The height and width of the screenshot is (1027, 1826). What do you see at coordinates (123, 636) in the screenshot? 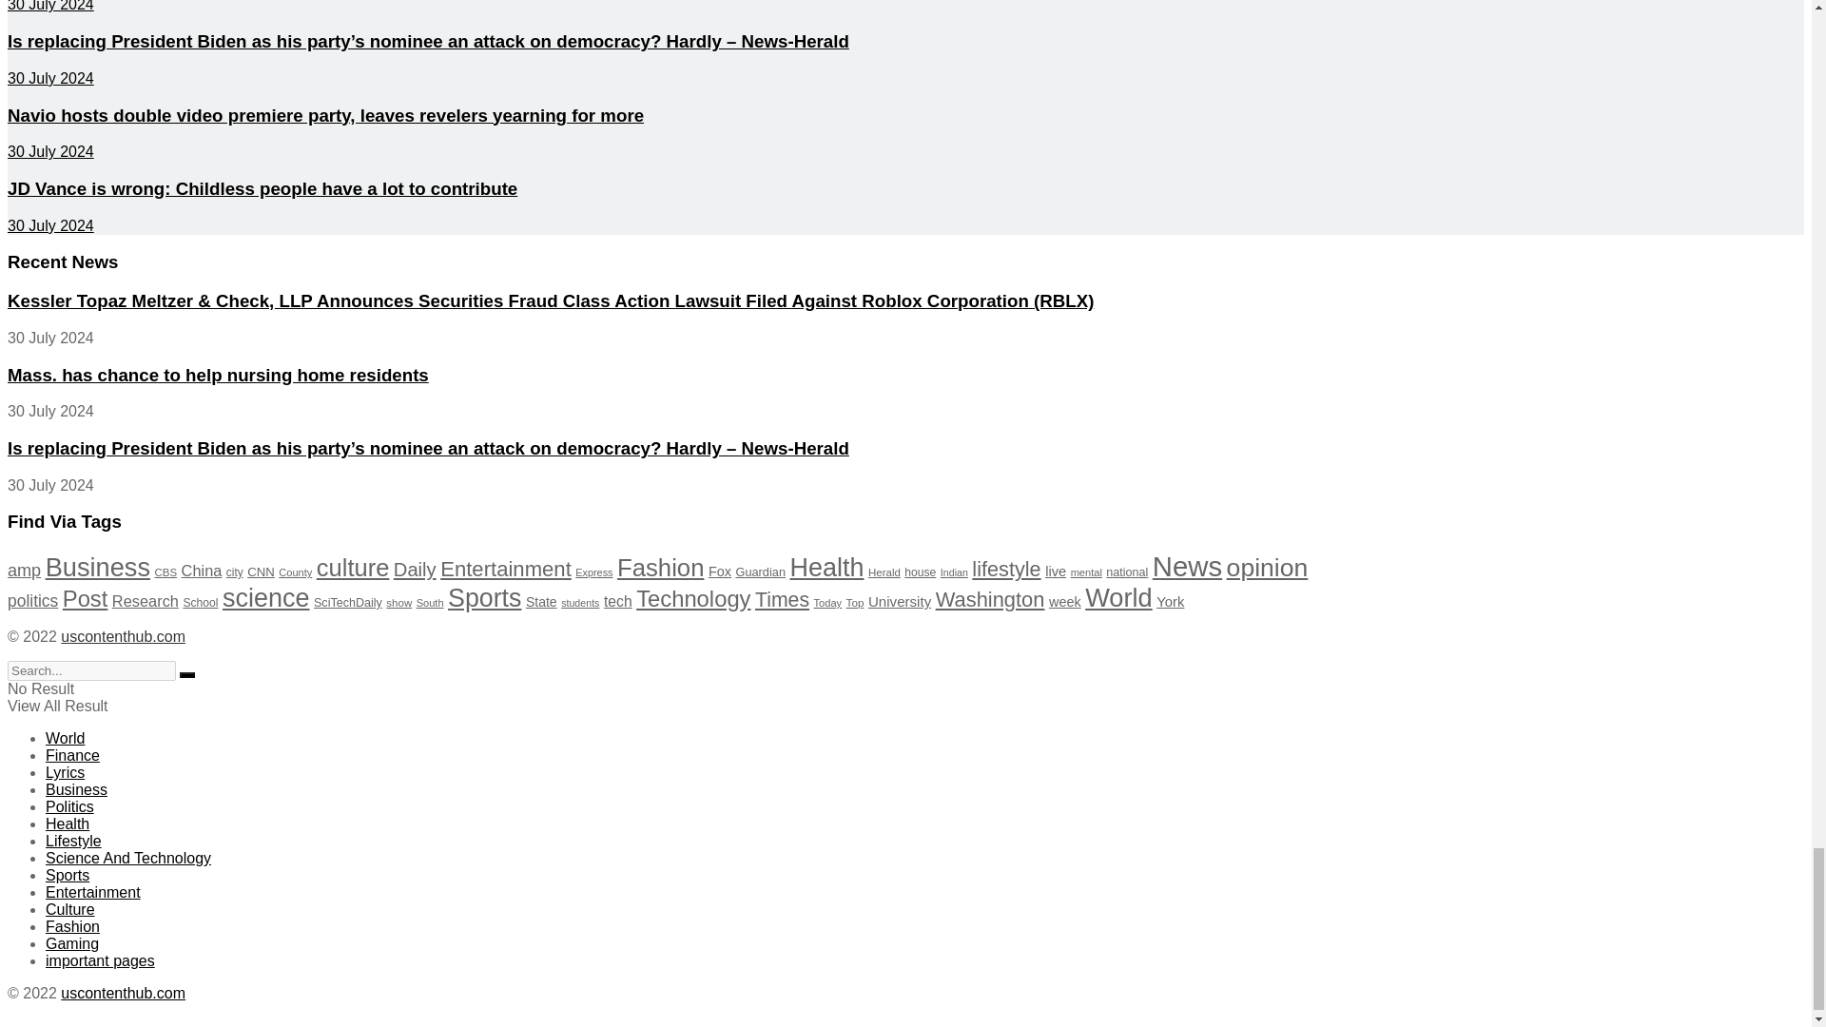
I see `Premium news ` at bounding box center [123, 636].